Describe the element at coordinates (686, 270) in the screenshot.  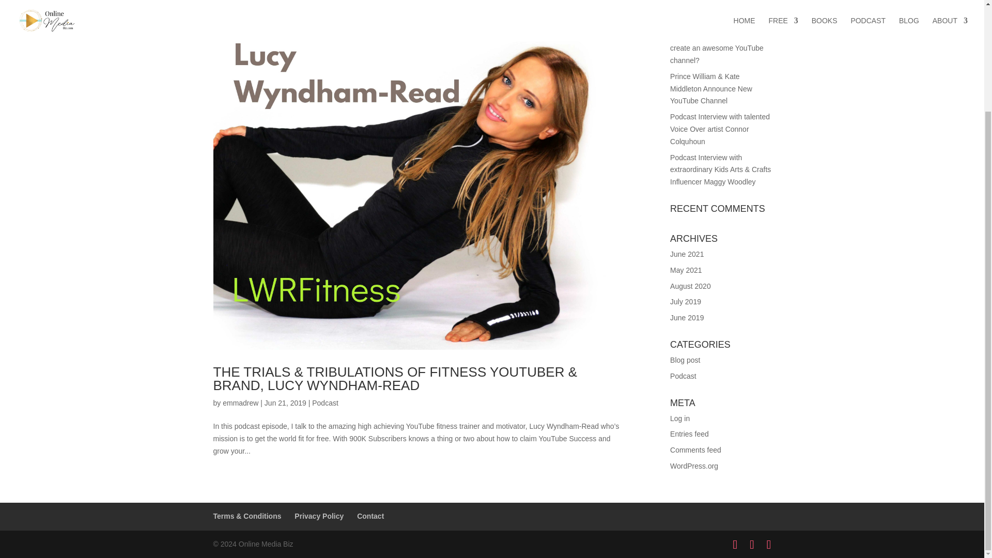
I see `May 2021` at that location.